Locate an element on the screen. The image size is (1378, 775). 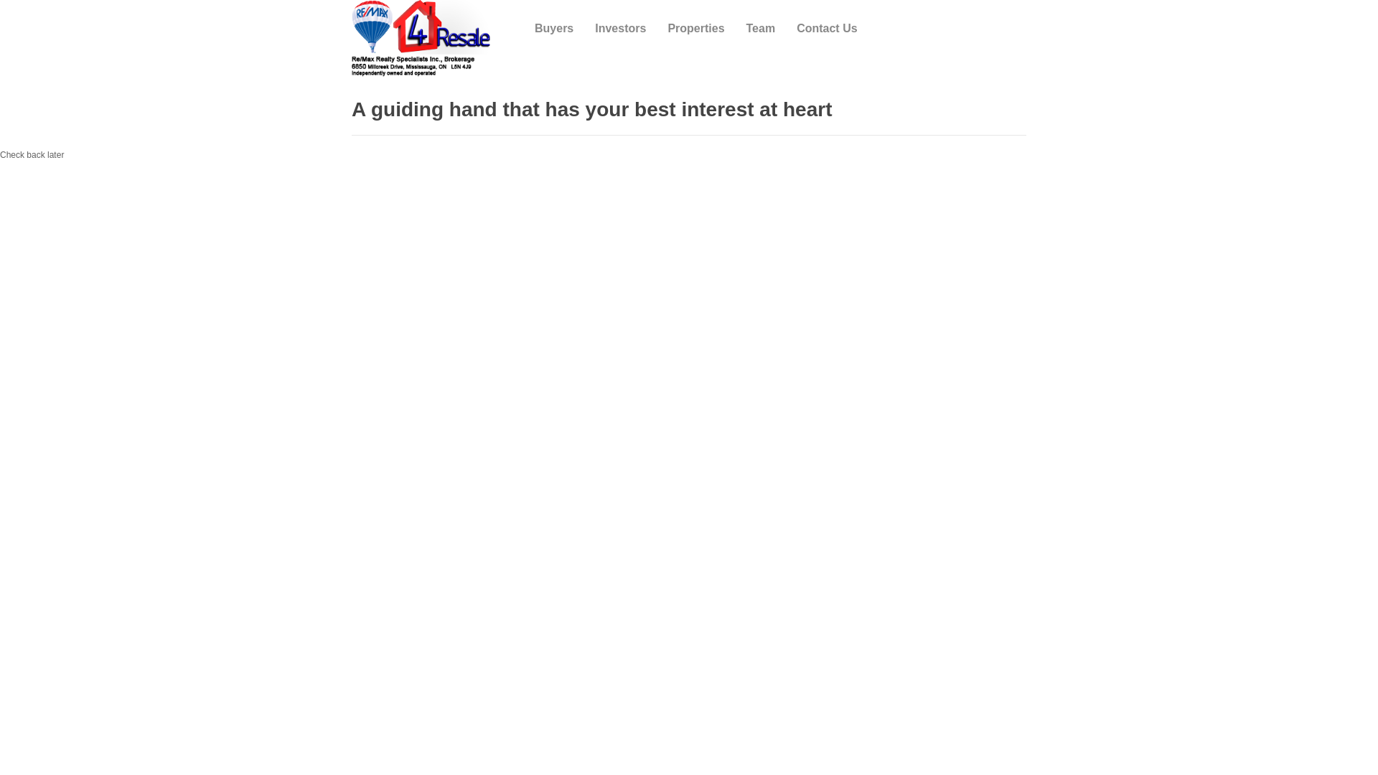
Contact Us is located at coordinates (827, 29).